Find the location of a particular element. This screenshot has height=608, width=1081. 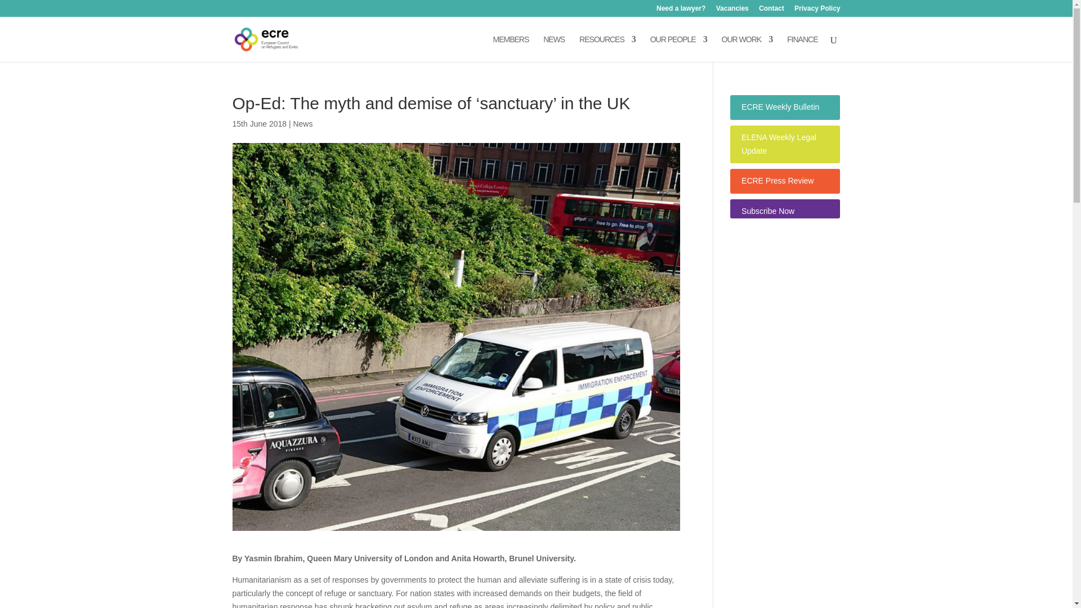

Need a lawyer? is located at coordinates (681, 11).